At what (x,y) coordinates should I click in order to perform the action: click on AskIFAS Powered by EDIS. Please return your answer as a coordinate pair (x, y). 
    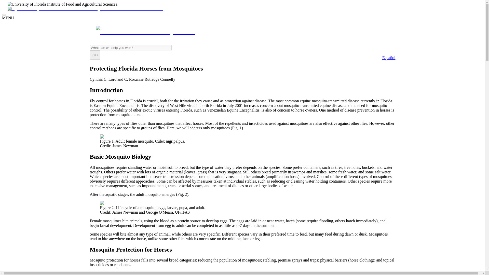
    Looking at the image, I should click on (145, 31).